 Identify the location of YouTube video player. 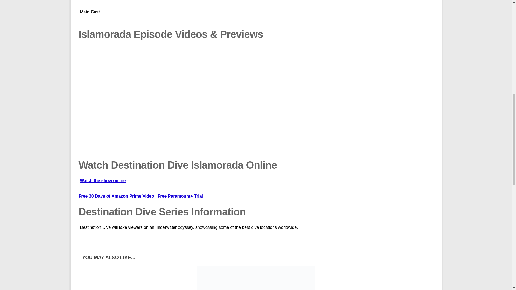
(155, 101).